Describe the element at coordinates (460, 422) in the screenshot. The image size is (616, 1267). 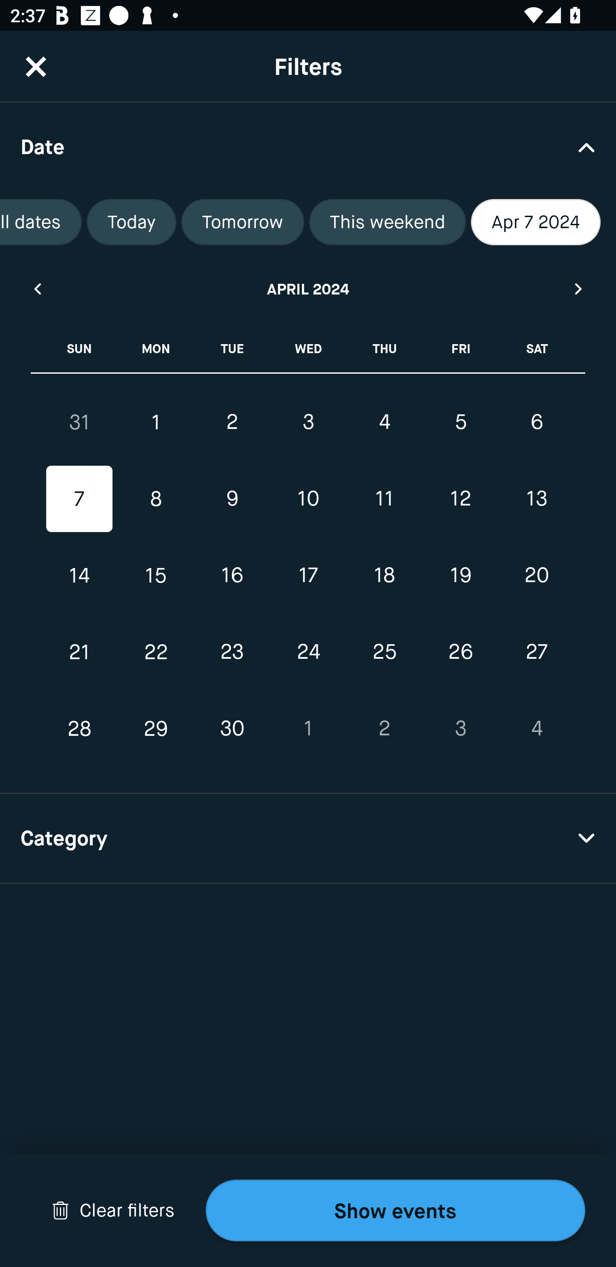
I see `5` at that location.